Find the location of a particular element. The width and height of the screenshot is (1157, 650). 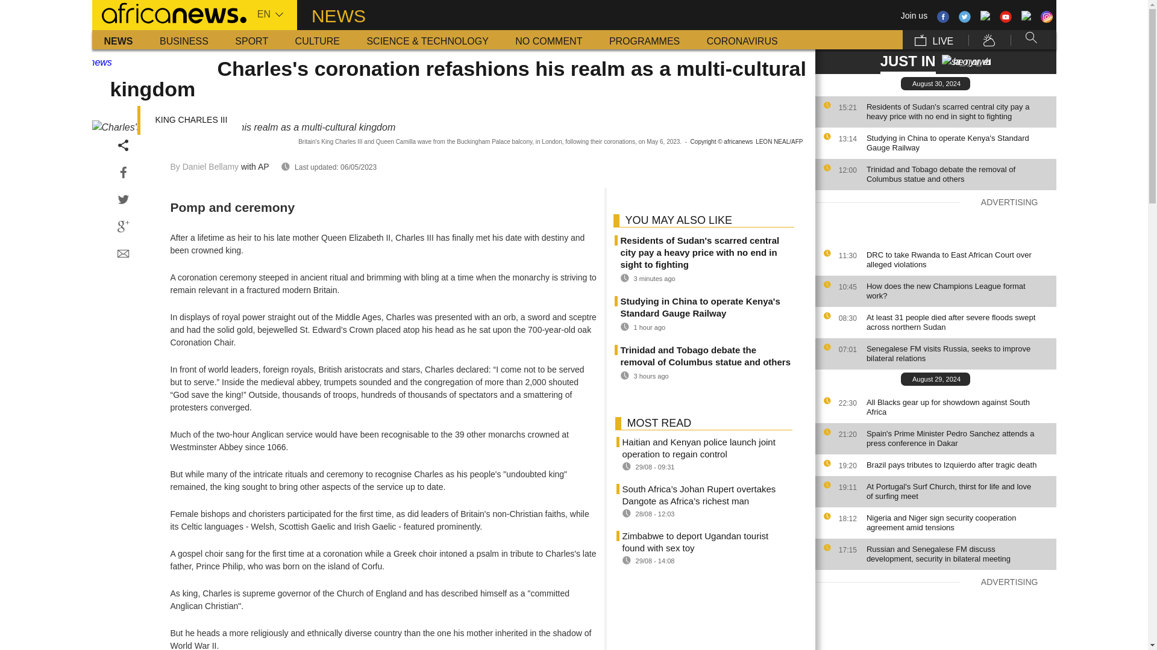

Sport is located at coordinates (251, 40).